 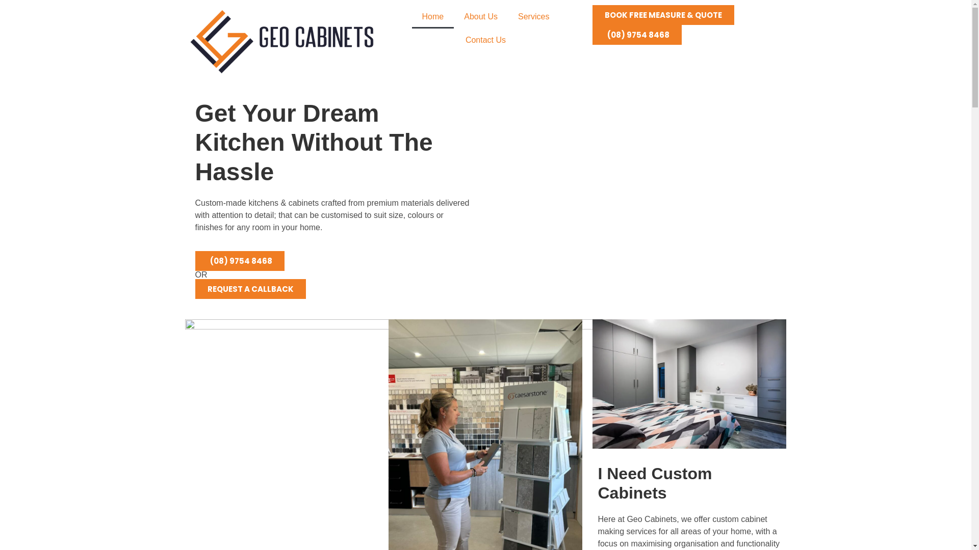 I want to click on REQUEST A CALLBACK, so click(x=250, y=289).